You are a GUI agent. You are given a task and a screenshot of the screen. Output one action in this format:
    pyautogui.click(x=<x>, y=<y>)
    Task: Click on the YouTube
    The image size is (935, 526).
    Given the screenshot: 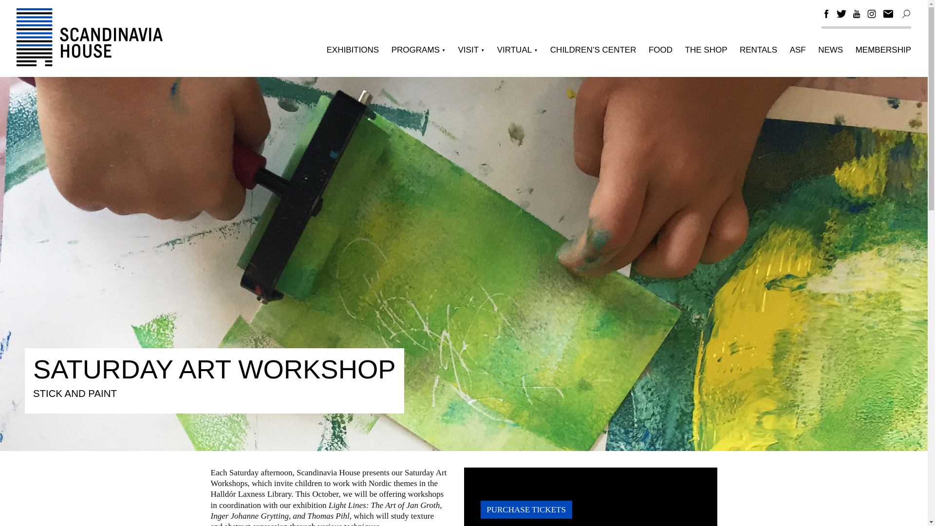 What is the action you would take?
    pyautogui.click(x=856, y=14)
    